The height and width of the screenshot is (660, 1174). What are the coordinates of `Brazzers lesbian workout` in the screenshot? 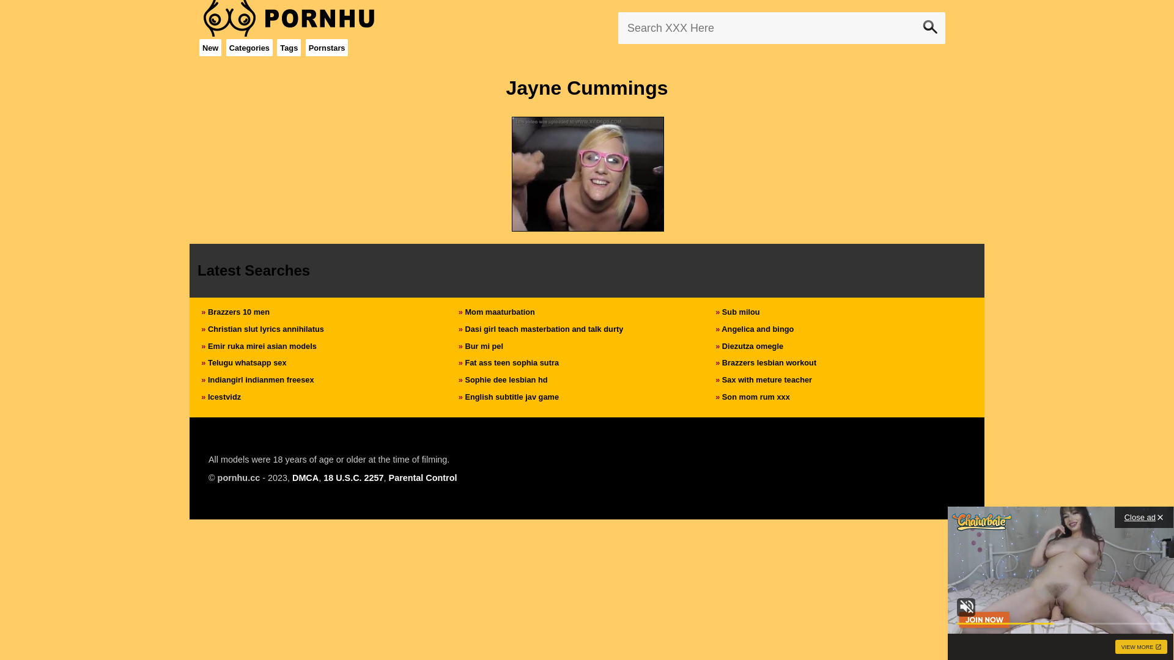 It's located at (769, 363).